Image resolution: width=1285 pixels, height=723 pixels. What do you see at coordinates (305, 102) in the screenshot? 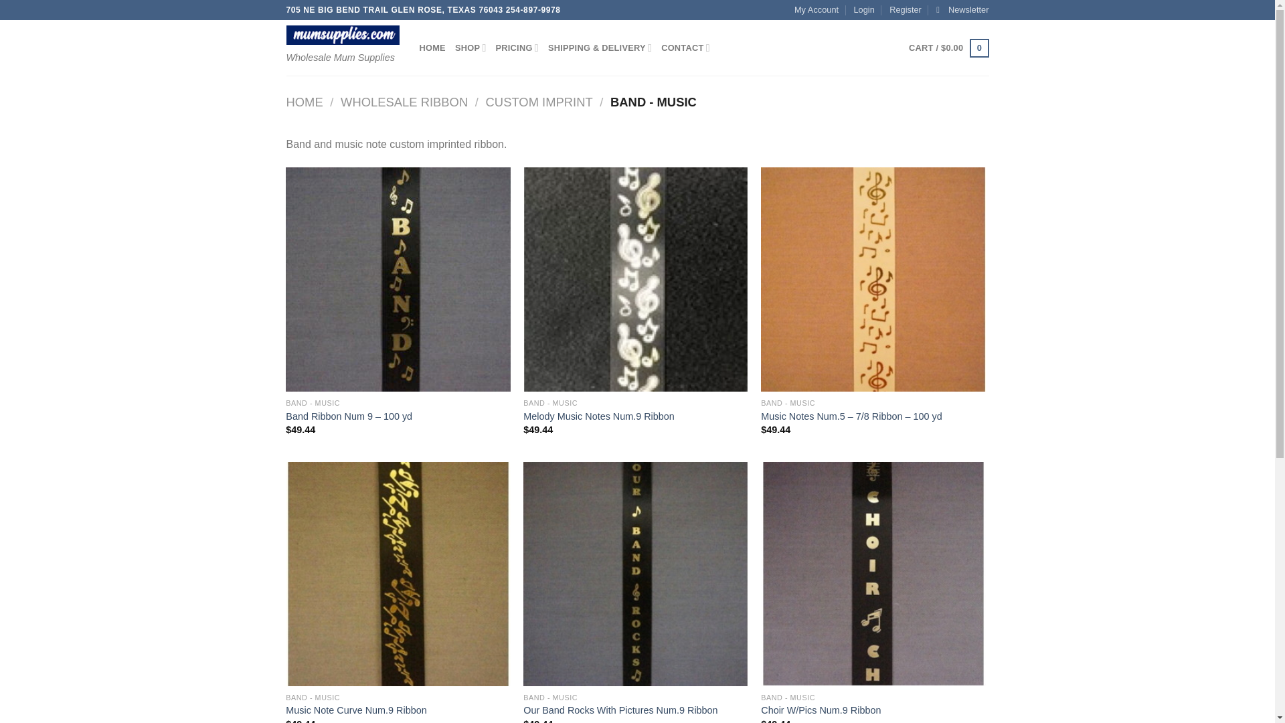
I see `HOME` at bounding box center [305, 102].